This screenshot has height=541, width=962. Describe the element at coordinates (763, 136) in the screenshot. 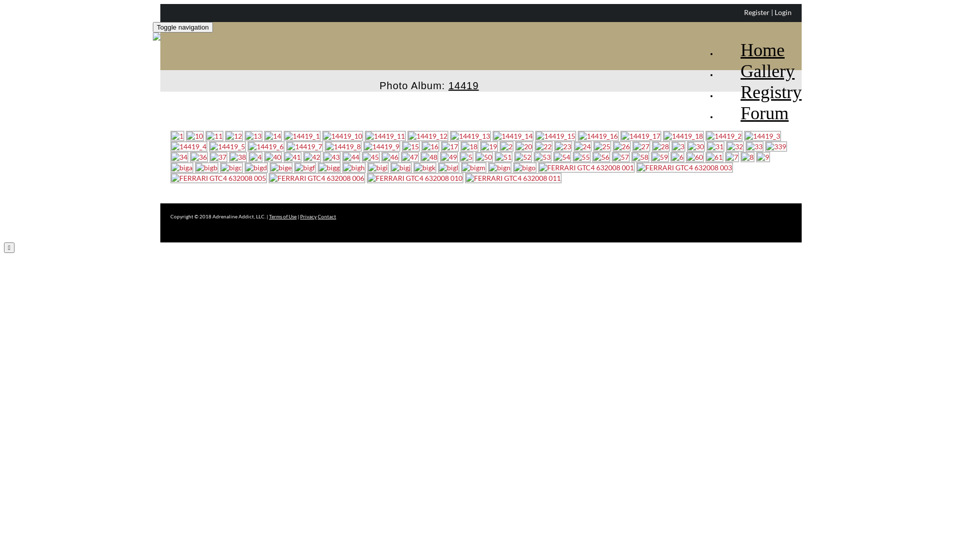

I see `14419_3 (click to enlarge)` at that location.